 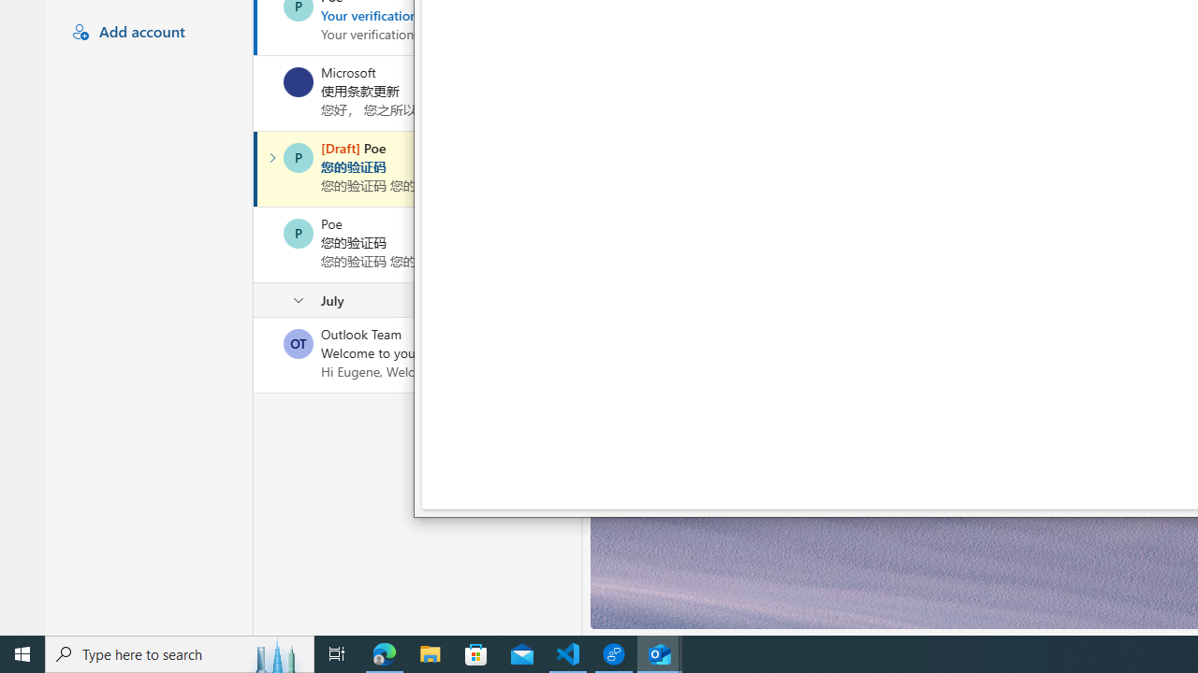 What do you see at coordinates (256, 169) in the screenshot?
I see `Mark as read` at bounding box center [256, 169].